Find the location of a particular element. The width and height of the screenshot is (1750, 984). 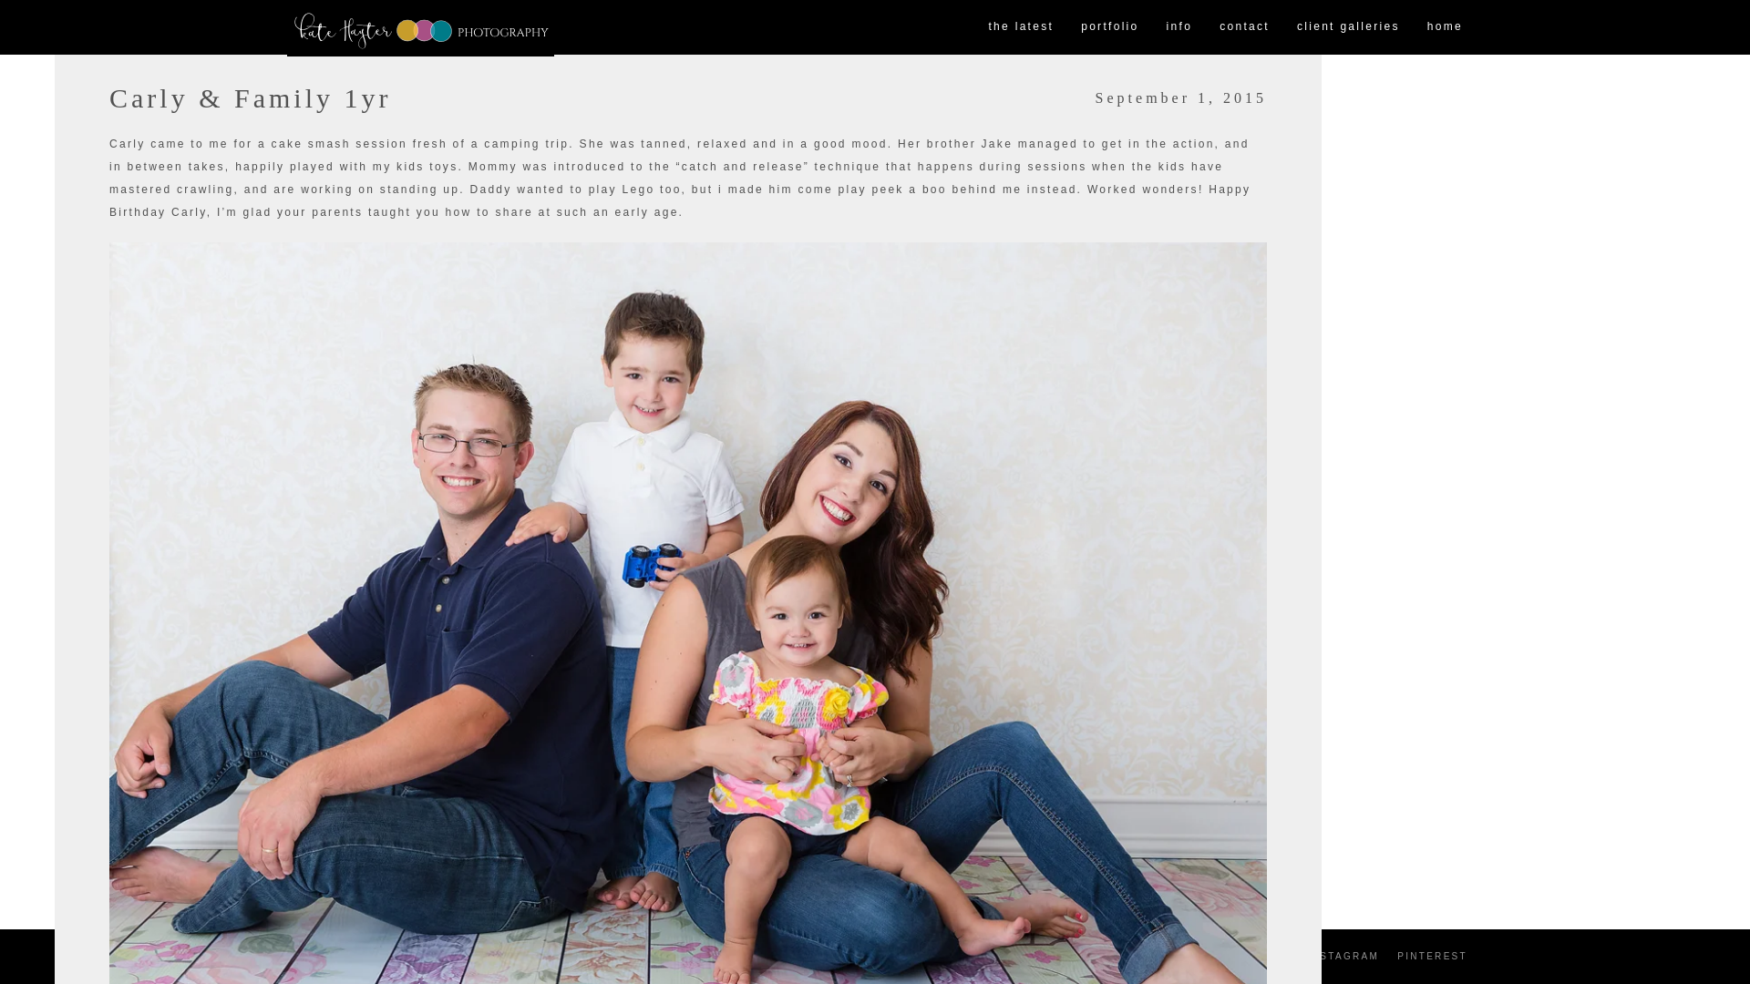

info is located at coordinates (1179, 27).